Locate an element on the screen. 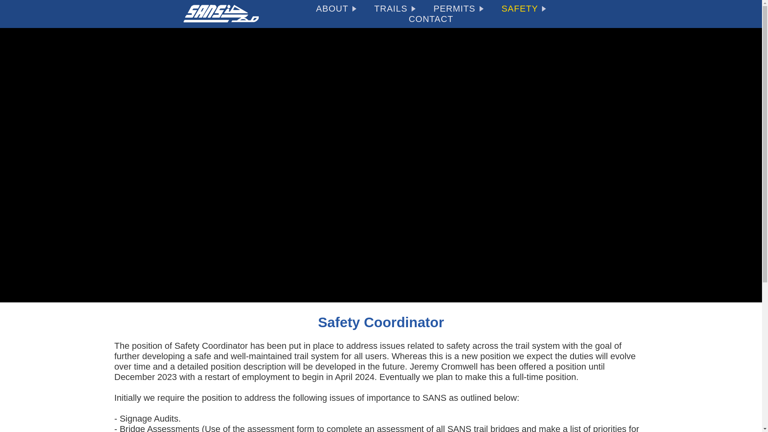 The image size is (768, 432). TRAILS is located at coordinates (395, 9).